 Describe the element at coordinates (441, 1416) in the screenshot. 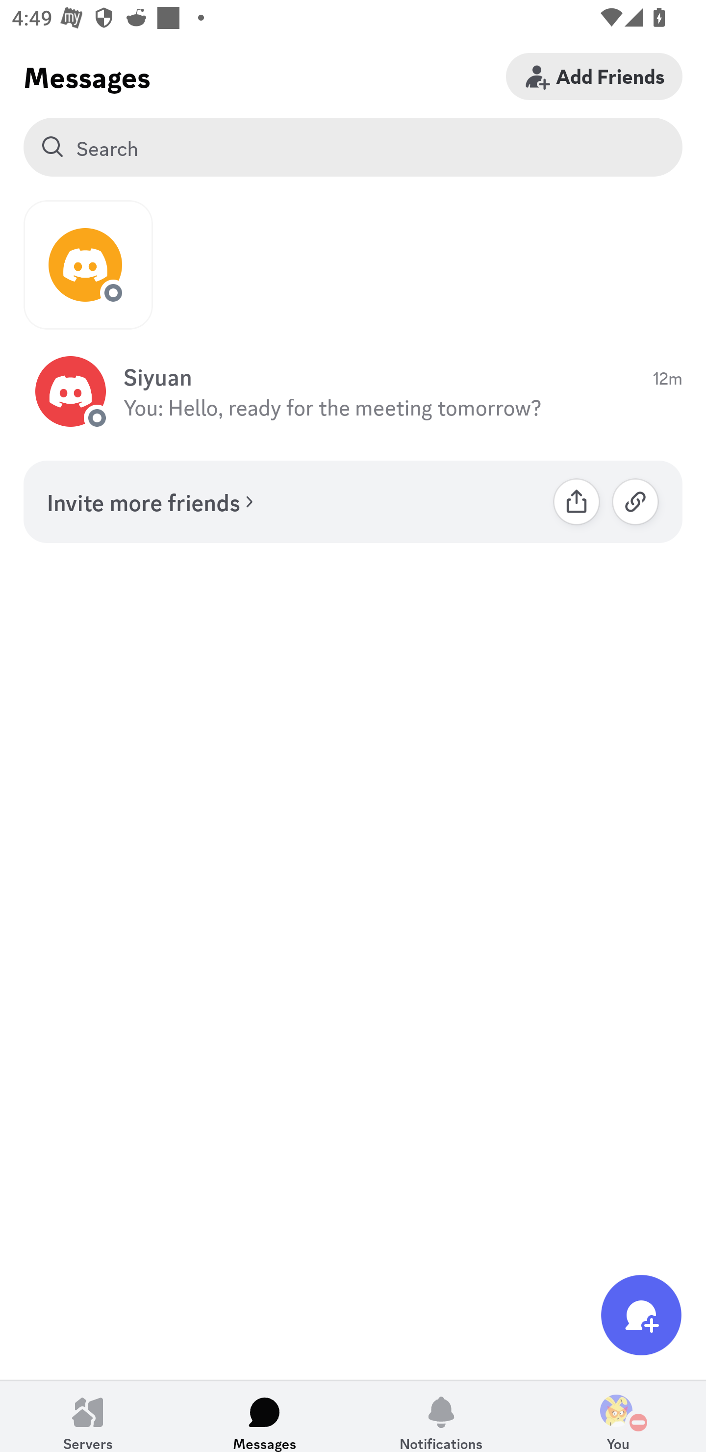

I see `Notifications` at that location.